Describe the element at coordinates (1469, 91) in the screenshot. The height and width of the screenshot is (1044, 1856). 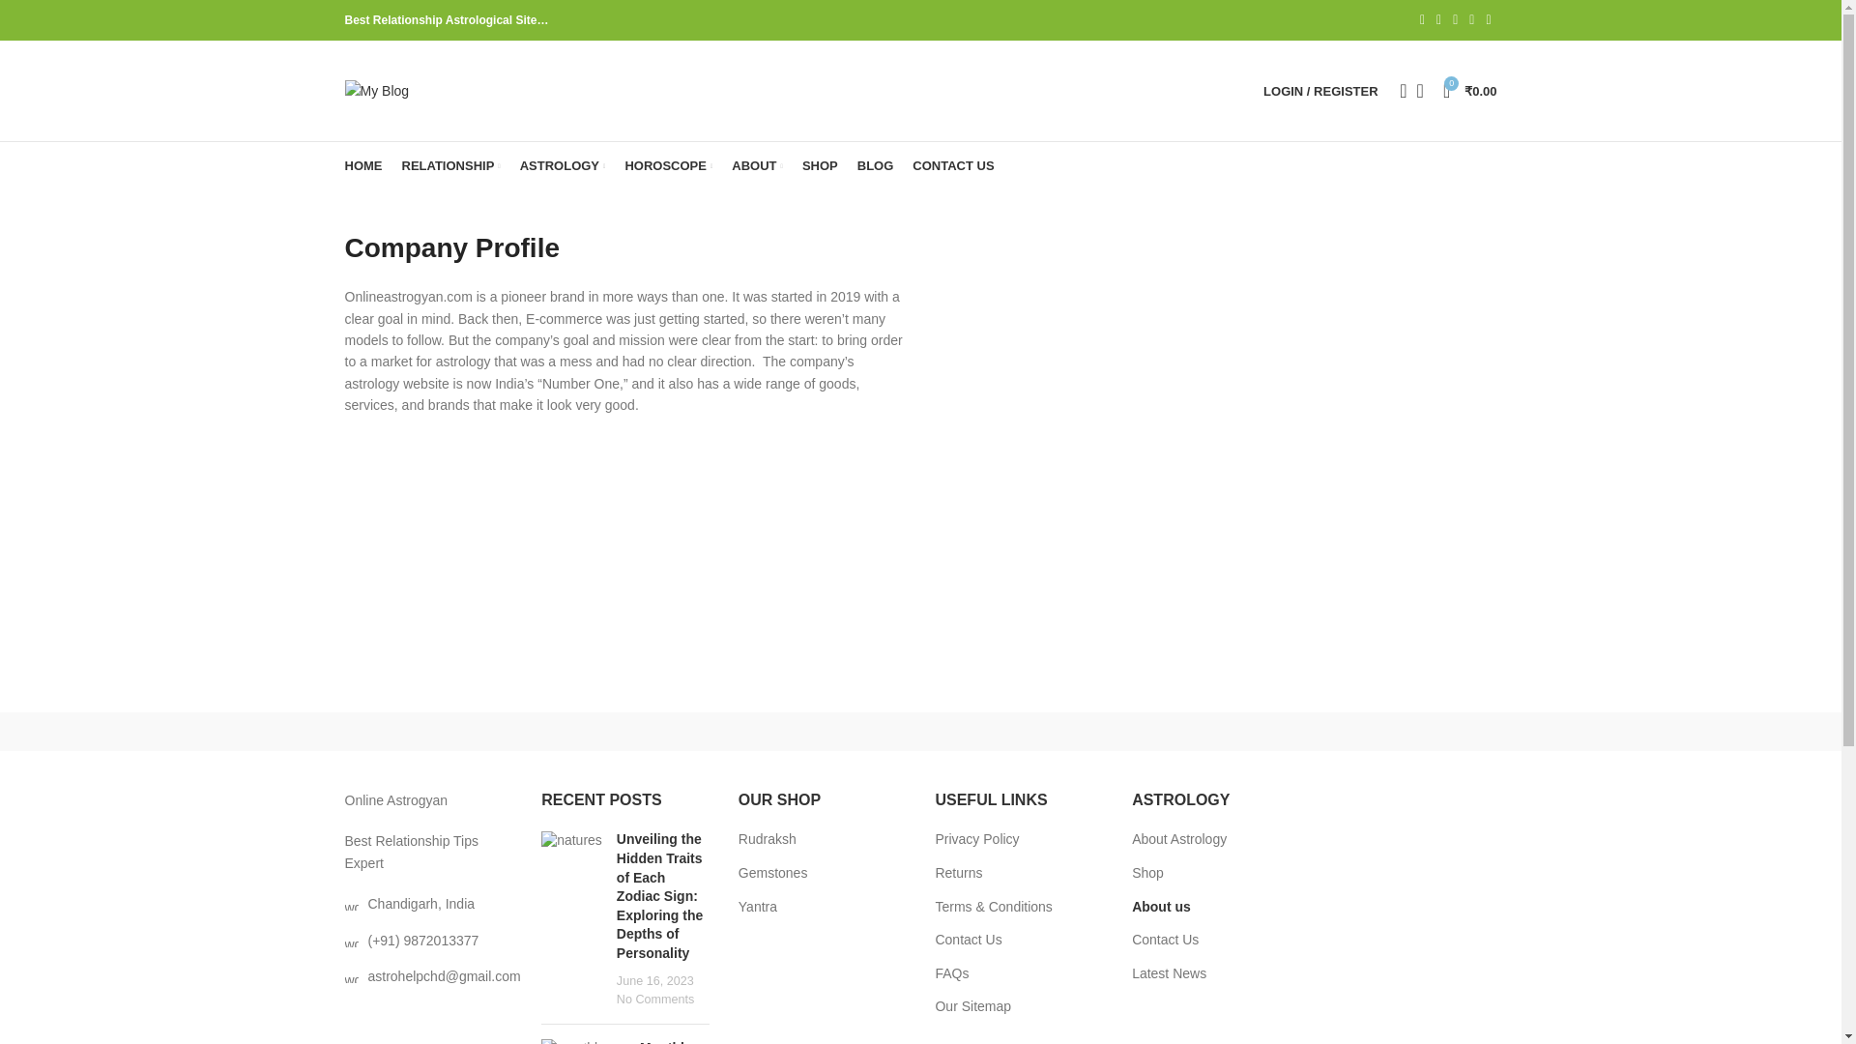
I see `Shopping cart` at that location.